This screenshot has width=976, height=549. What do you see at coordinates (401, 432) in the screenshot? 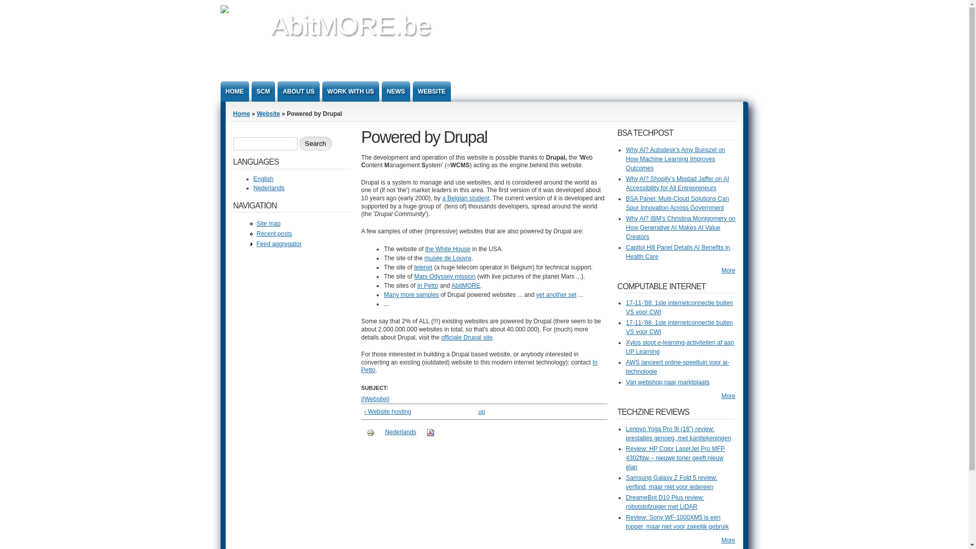
I see `Nederlands` at bounding box center [401, 432].